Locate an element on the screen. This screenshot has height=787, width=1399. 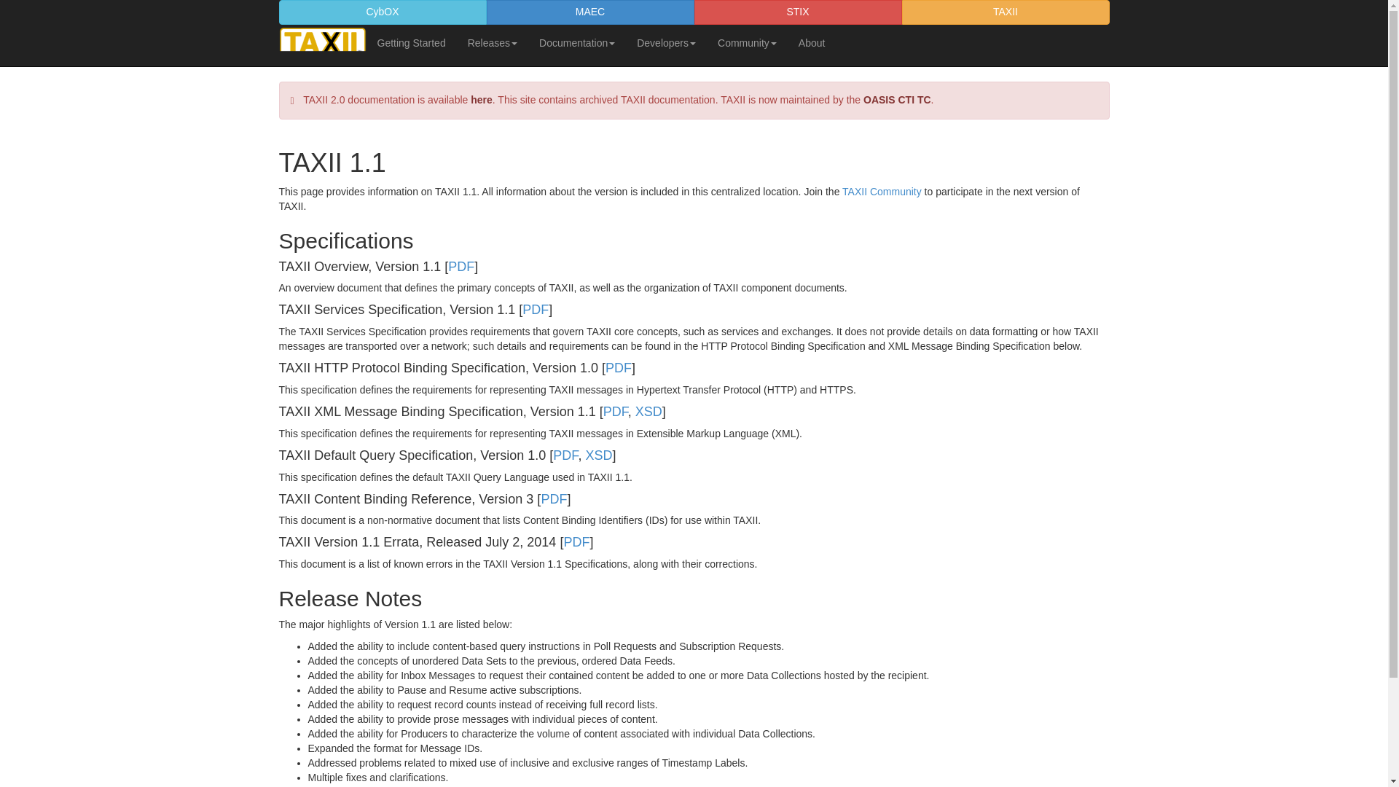
TAXII Community is located at coordinates (882, 191).